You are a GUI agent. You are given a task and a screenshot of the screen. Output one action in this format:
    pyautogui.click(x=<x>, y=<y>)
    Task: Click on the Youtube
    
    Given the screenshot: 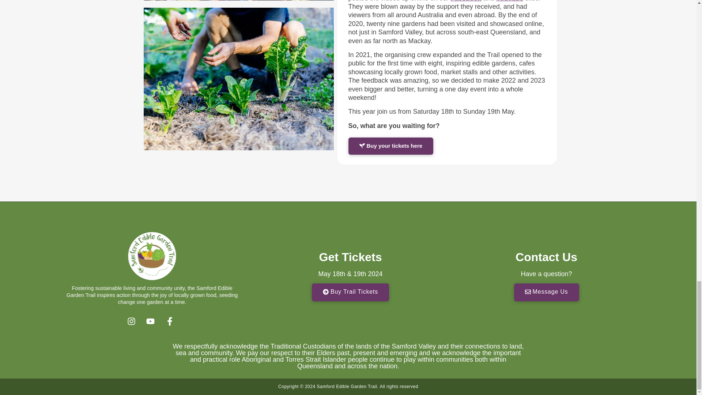 What is the action you would take?
    pyautogui.click(x=152, y=323)
    